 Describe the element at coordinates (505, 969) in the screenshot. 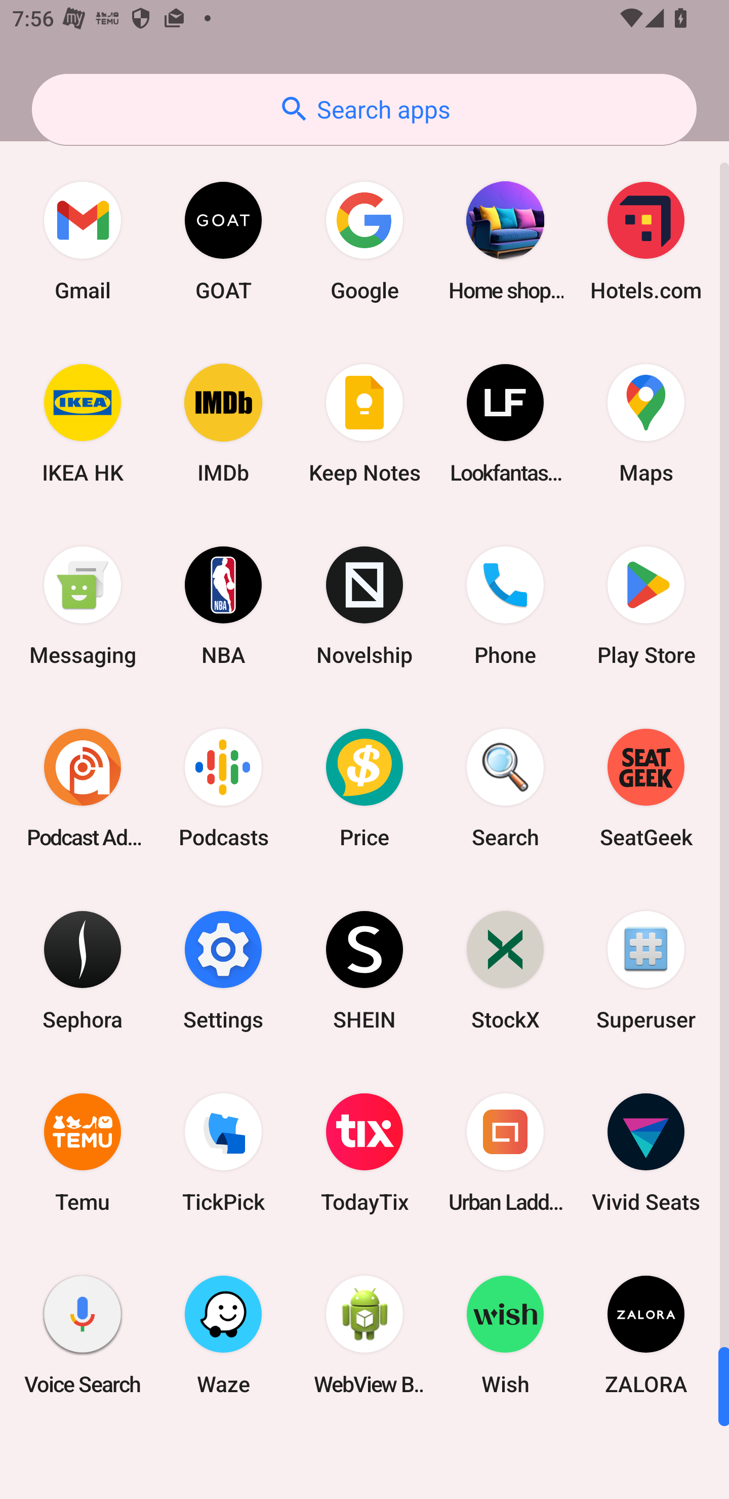

I see `StockX` at that location.